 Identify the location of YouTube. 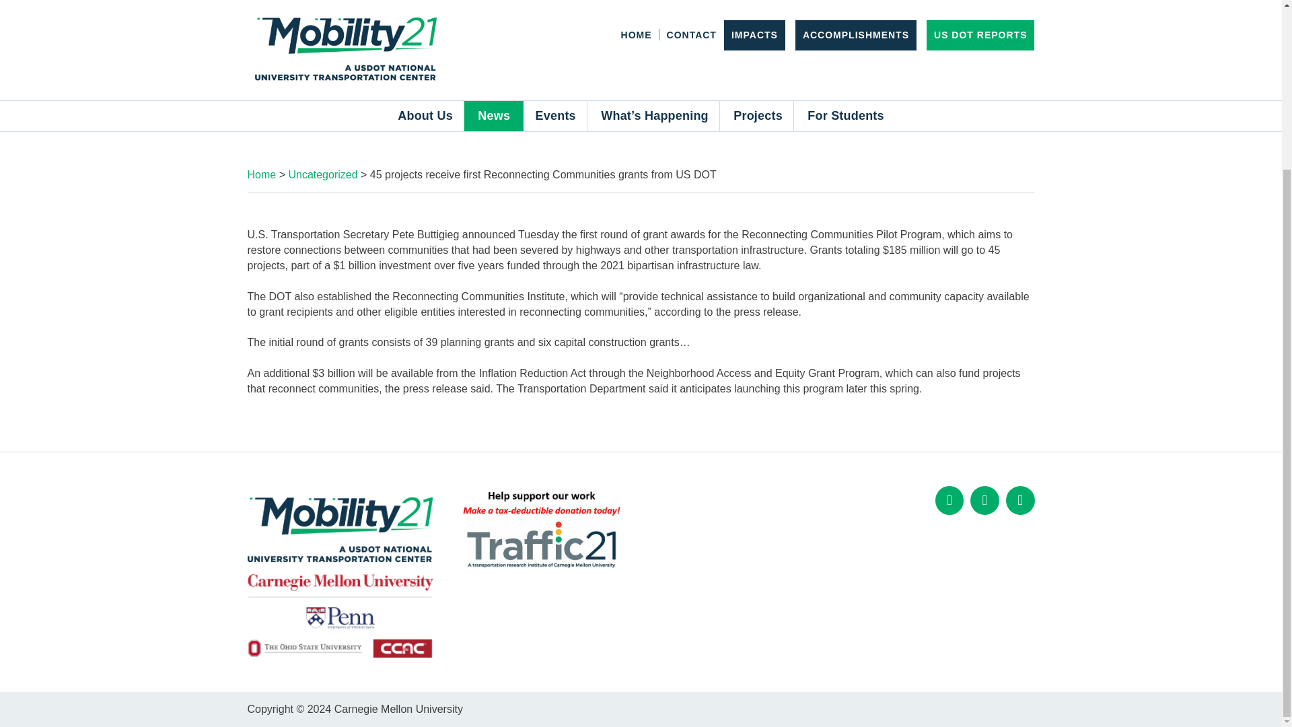
(1020, 500).